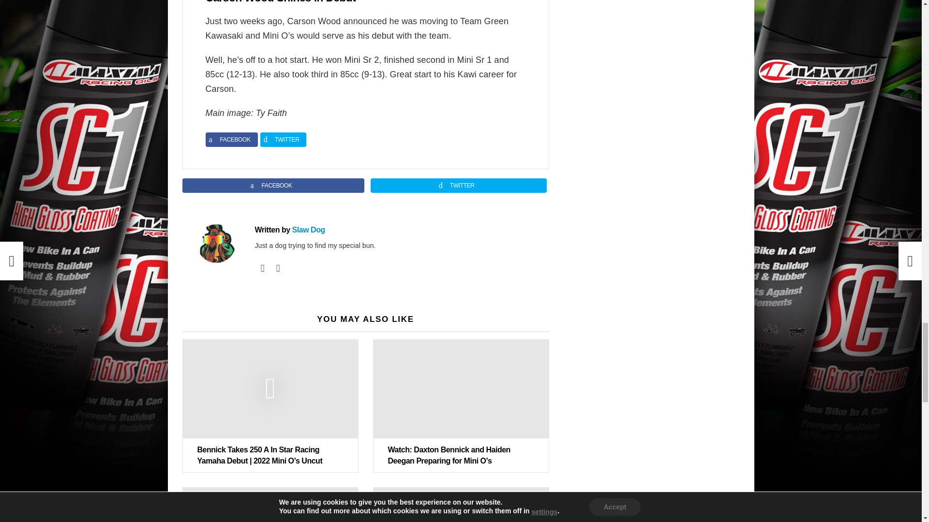 The width and height of the screenshot is (929, 522). I want to click on Share on Twitter, so click(459, 186).